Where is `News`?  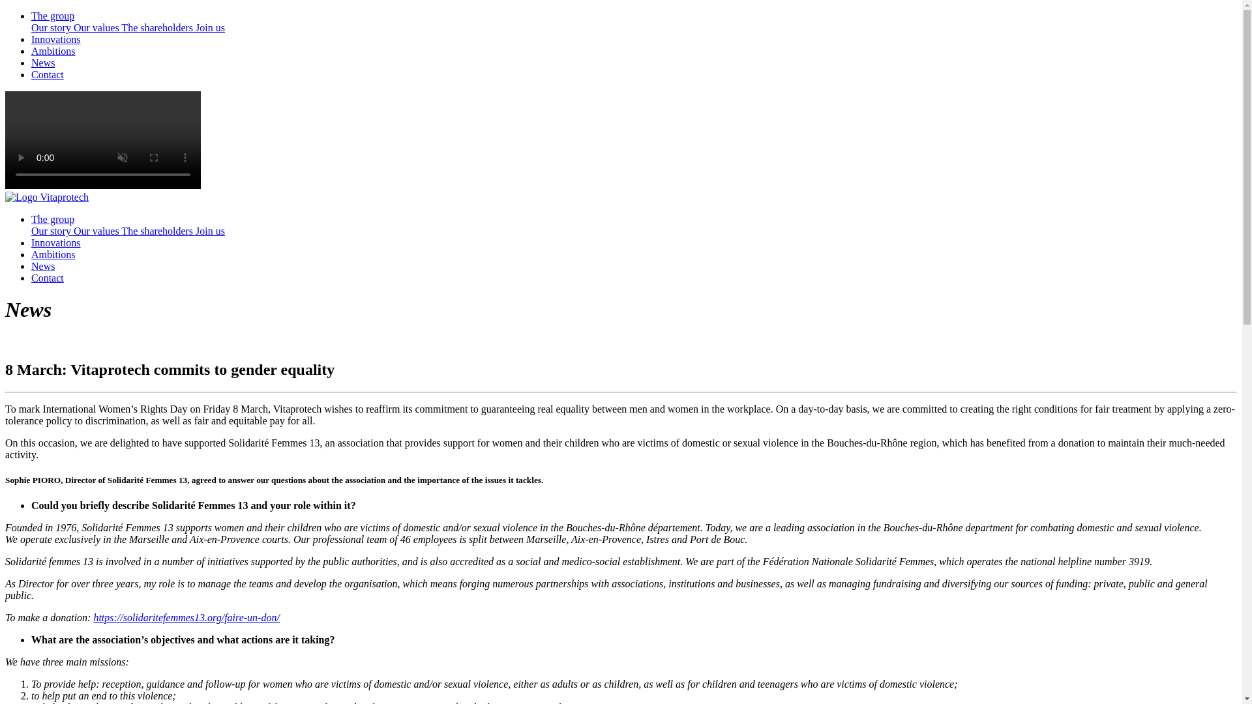 News is located at coordinates (43, 266).